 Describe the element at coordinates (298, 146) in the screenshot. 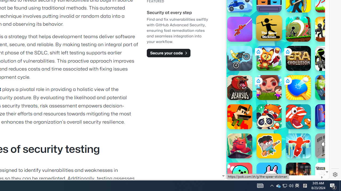

I see `Parkour Race` at that location.